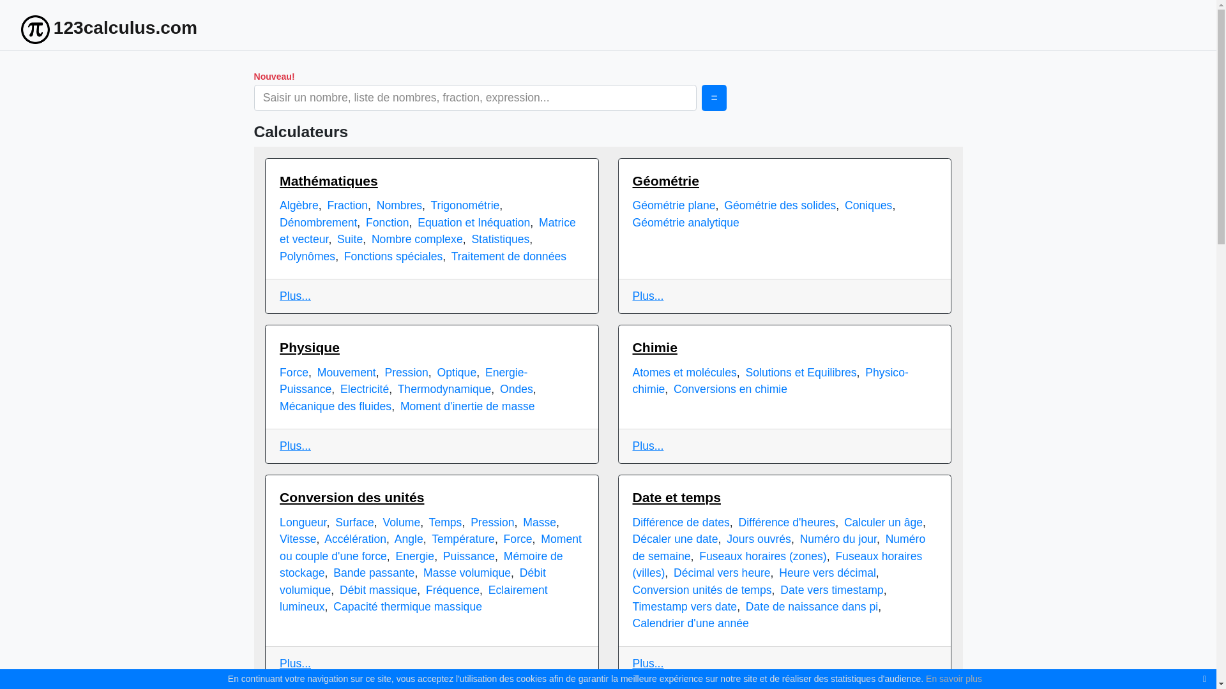  I want to click on Moment ou couple d'une force, so click(430, 547).